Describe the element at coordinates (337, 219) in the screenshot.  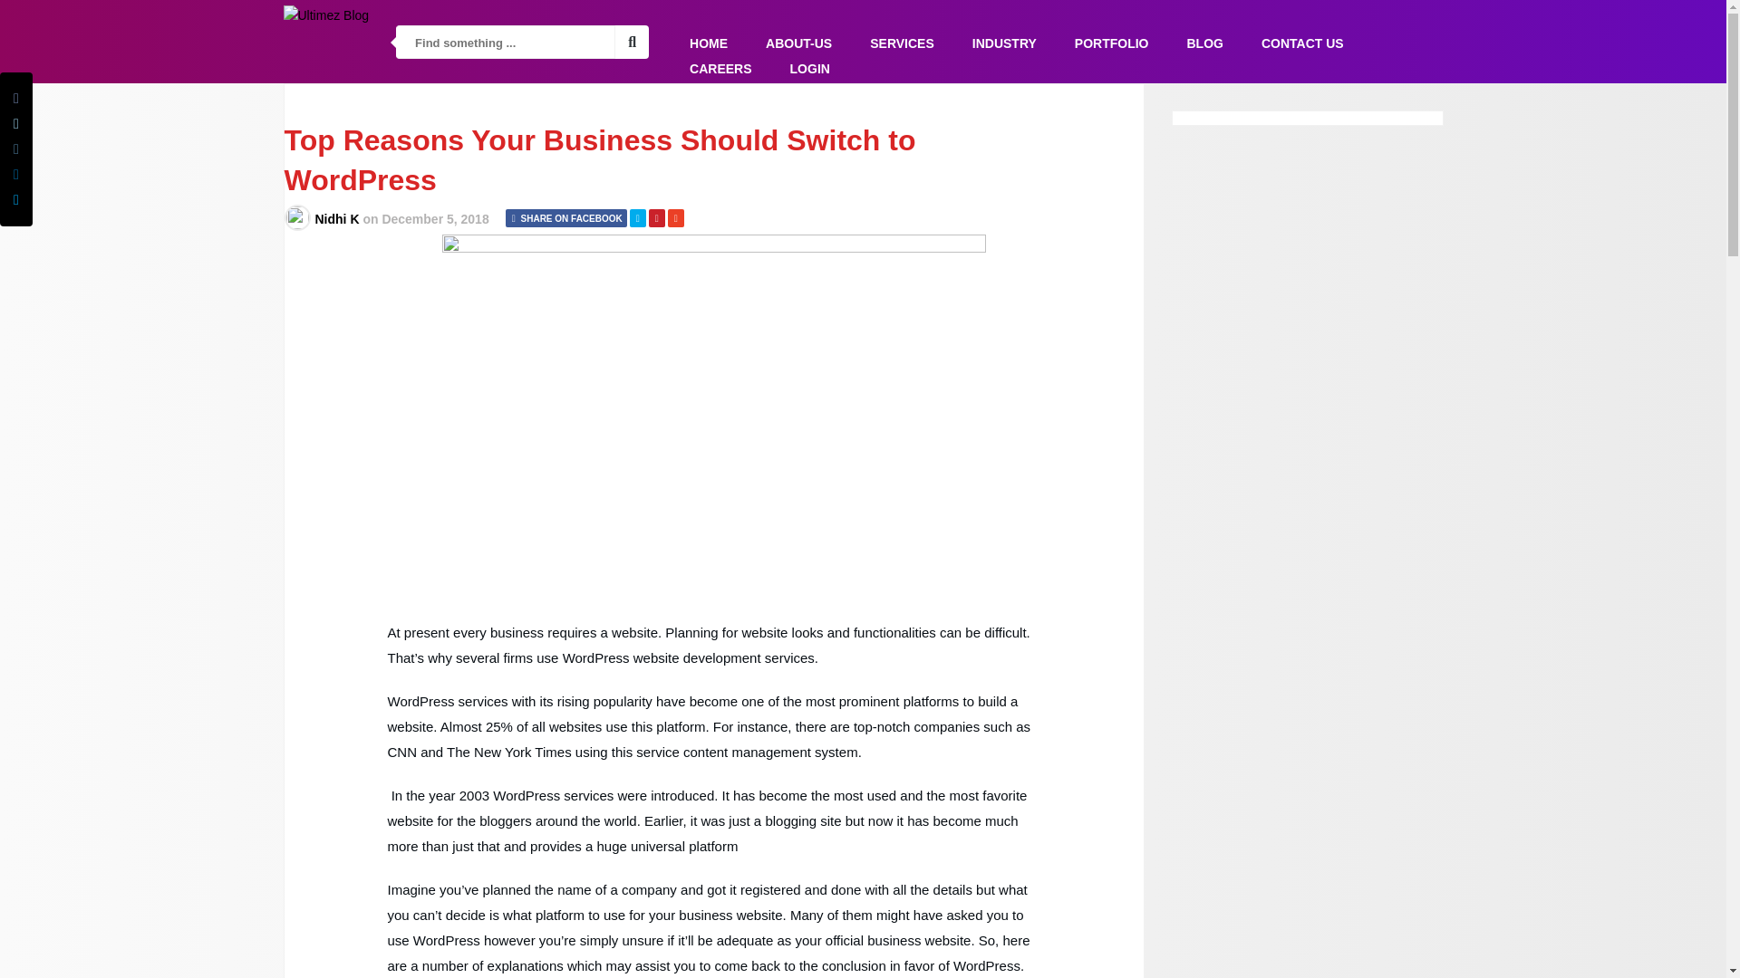
I see `Posts by Nidhi K` at that location.